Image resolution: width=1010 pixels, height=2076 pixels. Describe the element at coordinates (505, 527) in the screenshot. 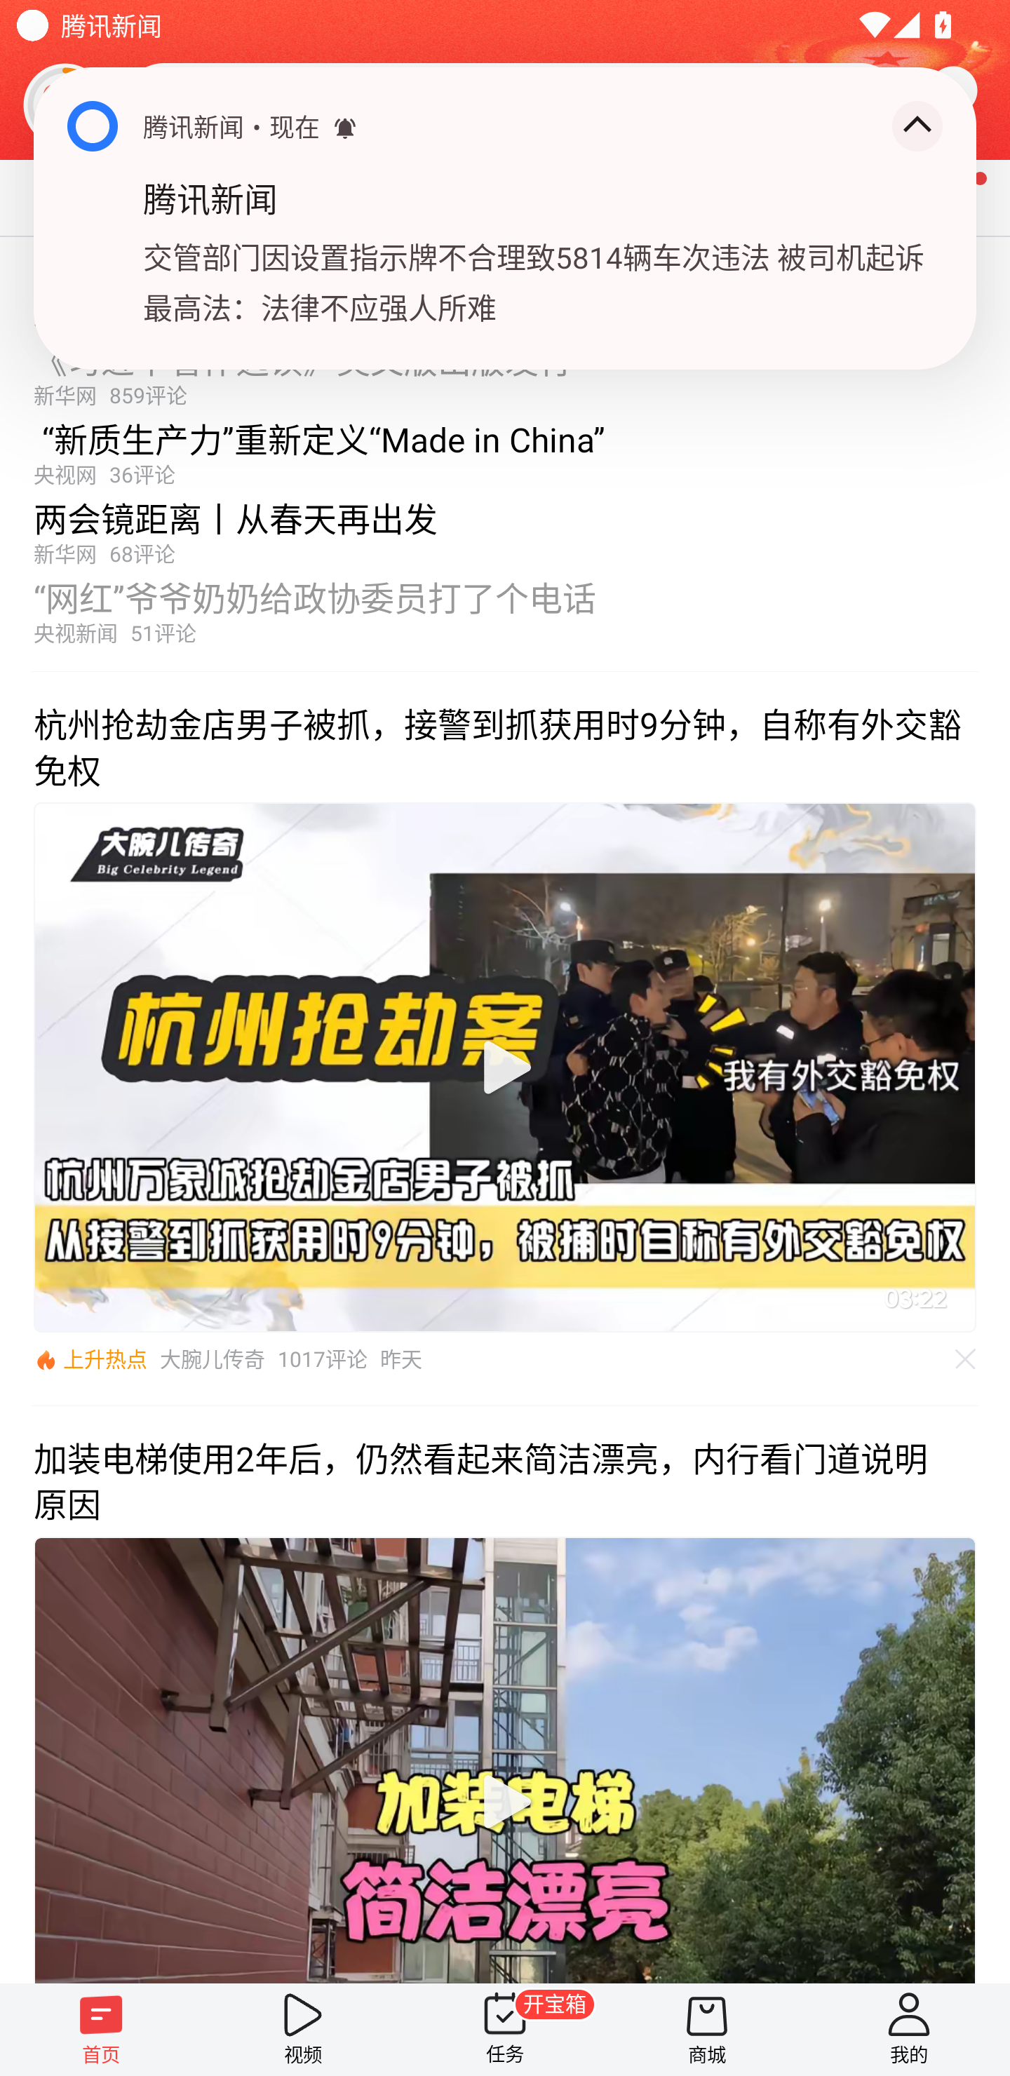

I see `两会镜距离丨从春天再出发新华网68评论 文章 两会镜距离丨从春天再出发 新华网68评论` at that location.